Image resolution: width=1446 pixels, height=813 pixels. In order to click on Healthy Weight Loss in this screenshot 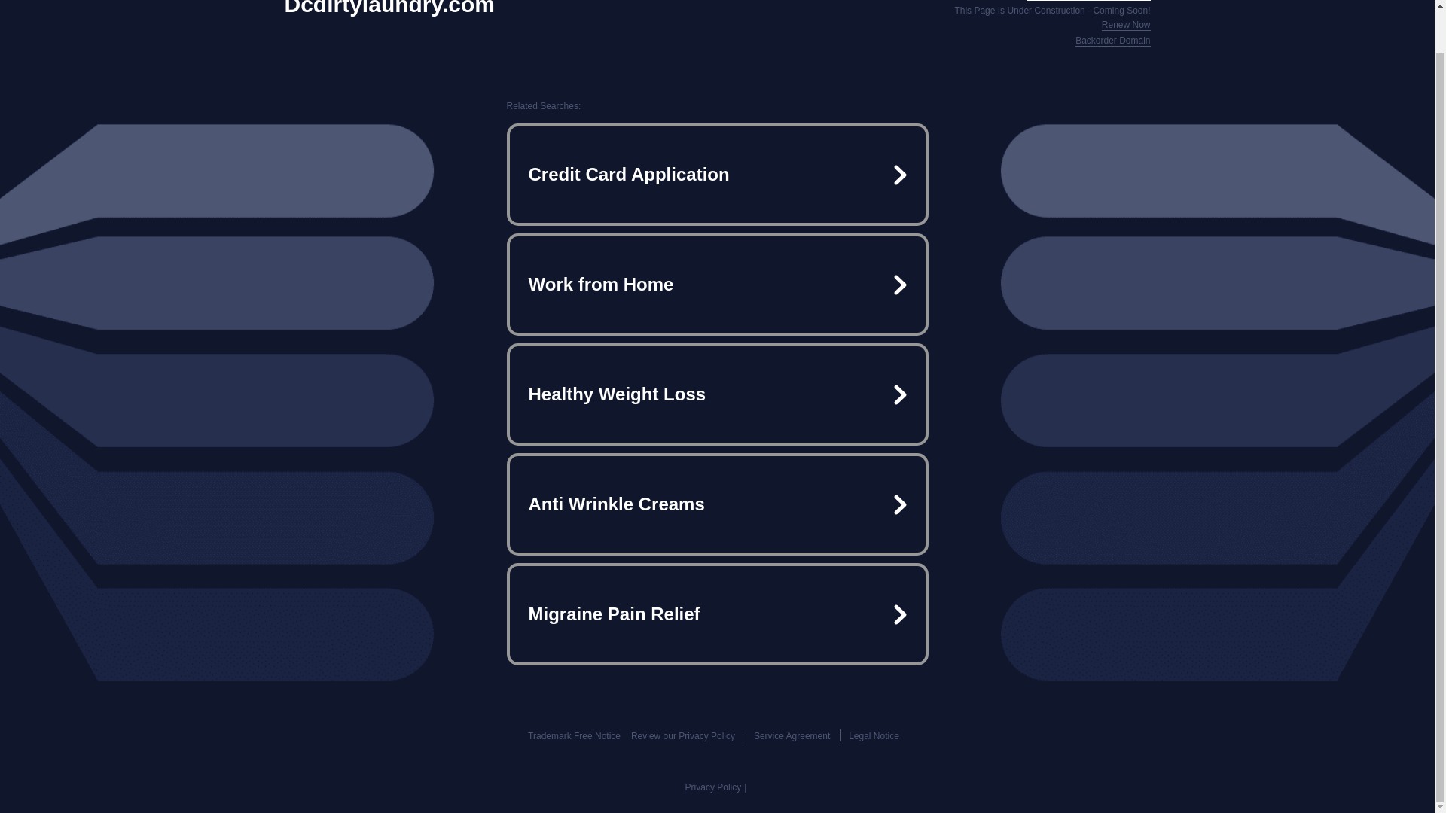, I will do `click(717, 394)`.